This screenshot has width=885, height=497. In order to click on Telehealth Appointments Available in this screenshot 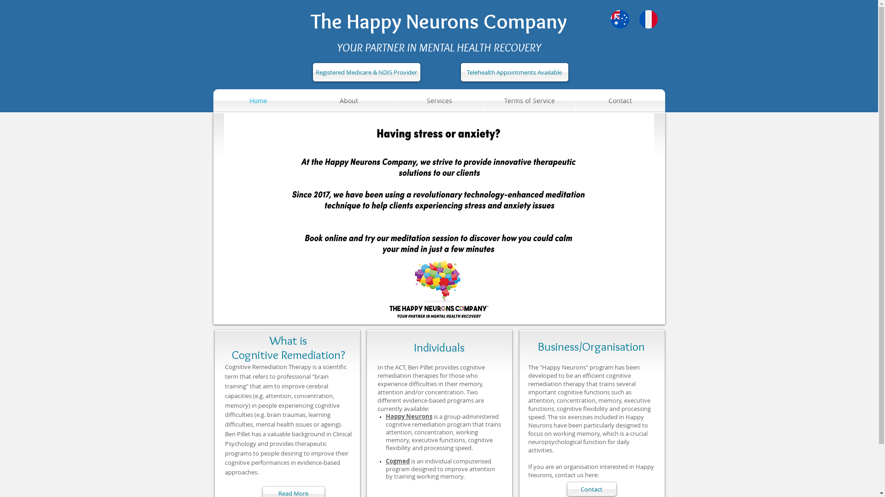, I will do `click(514, 72)`.